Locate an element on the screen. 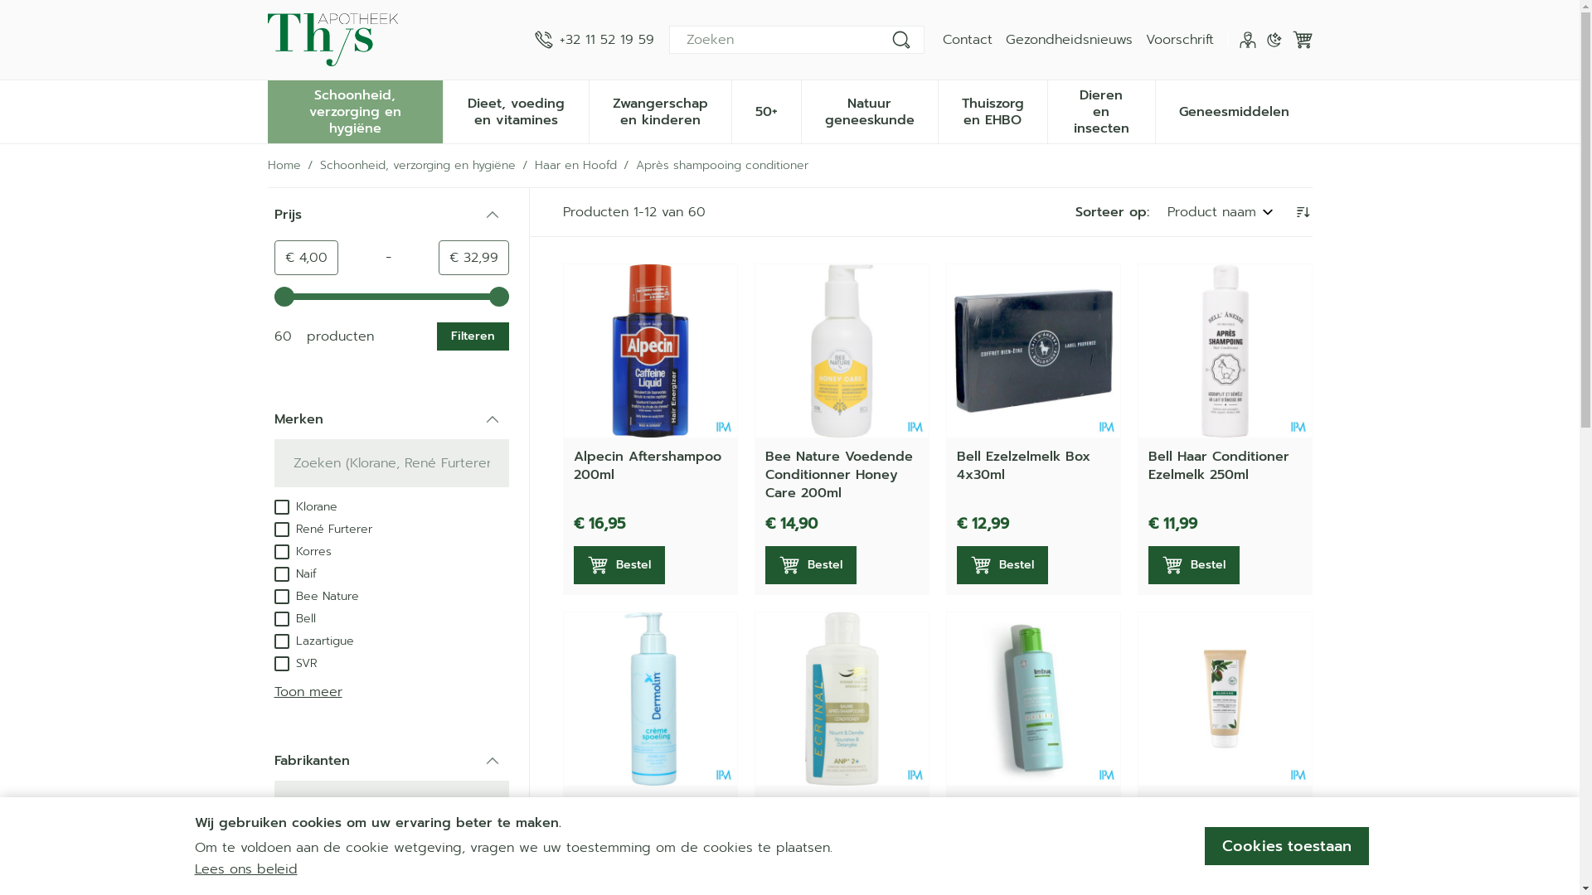  Bestel is located at coordinates (1002, 565).